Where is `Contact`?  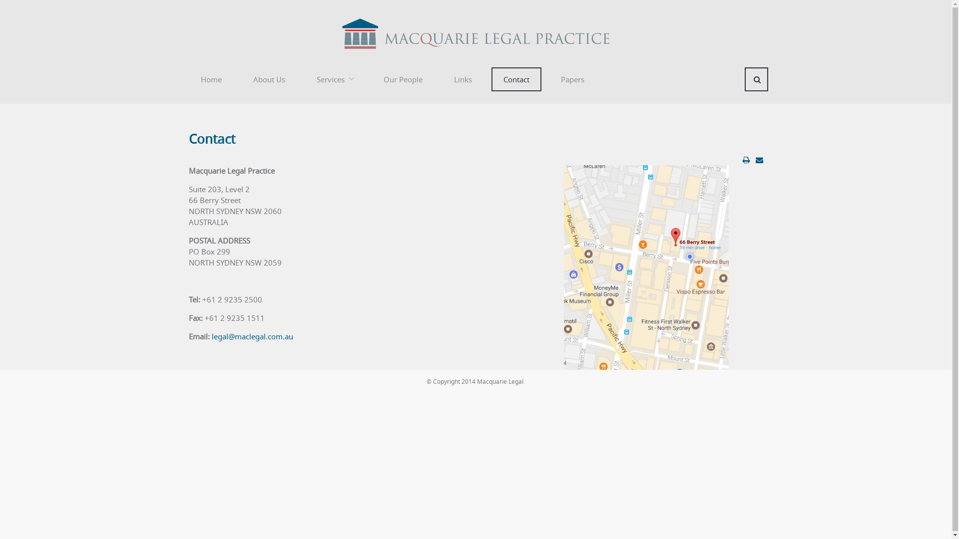 Contact is located at coordinates (516, 79).